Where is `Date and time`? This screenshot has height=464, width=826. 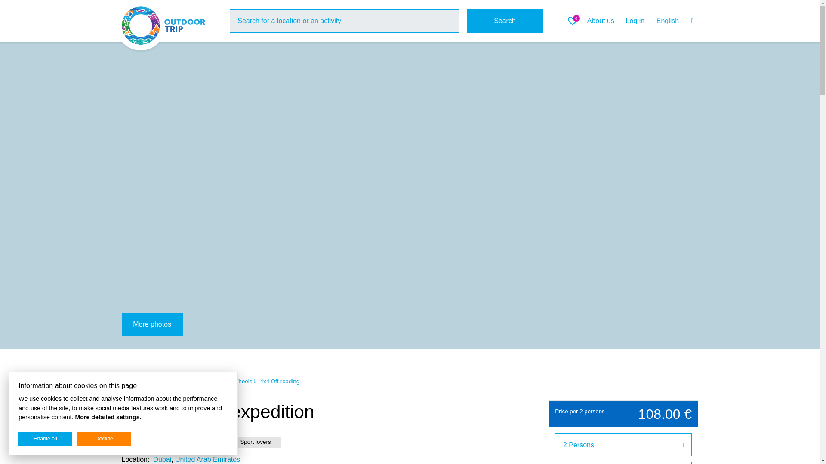 Date and time is located at coordinates (623, 463).